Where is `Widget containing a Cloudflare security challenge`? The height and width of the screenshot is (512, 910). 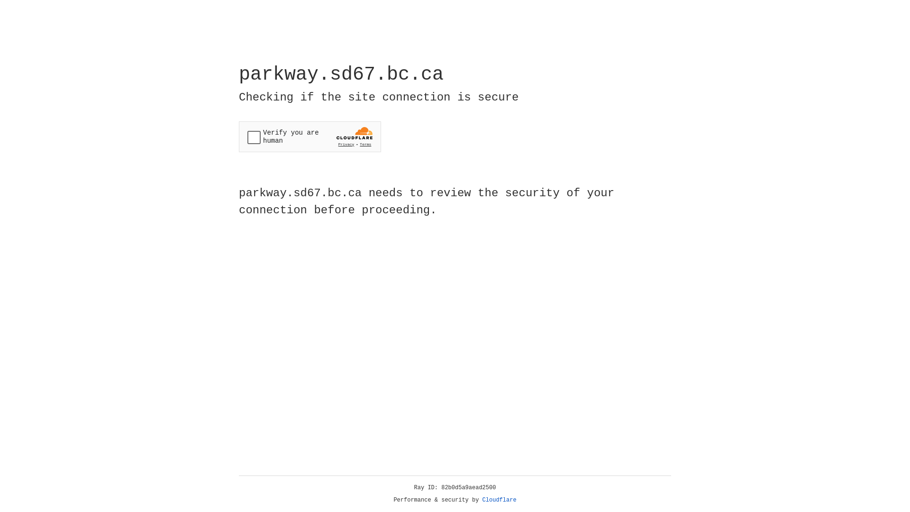 Widget containing a Cloudflare security challenge is located at coordinates (310, 137).